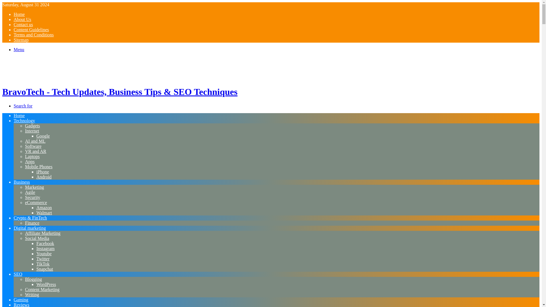 The width and height of the screenshot is (546, 307). Describe the element at coordinates (43, 233) in the screenshot. I see `Affiliate Marketing` at that location.